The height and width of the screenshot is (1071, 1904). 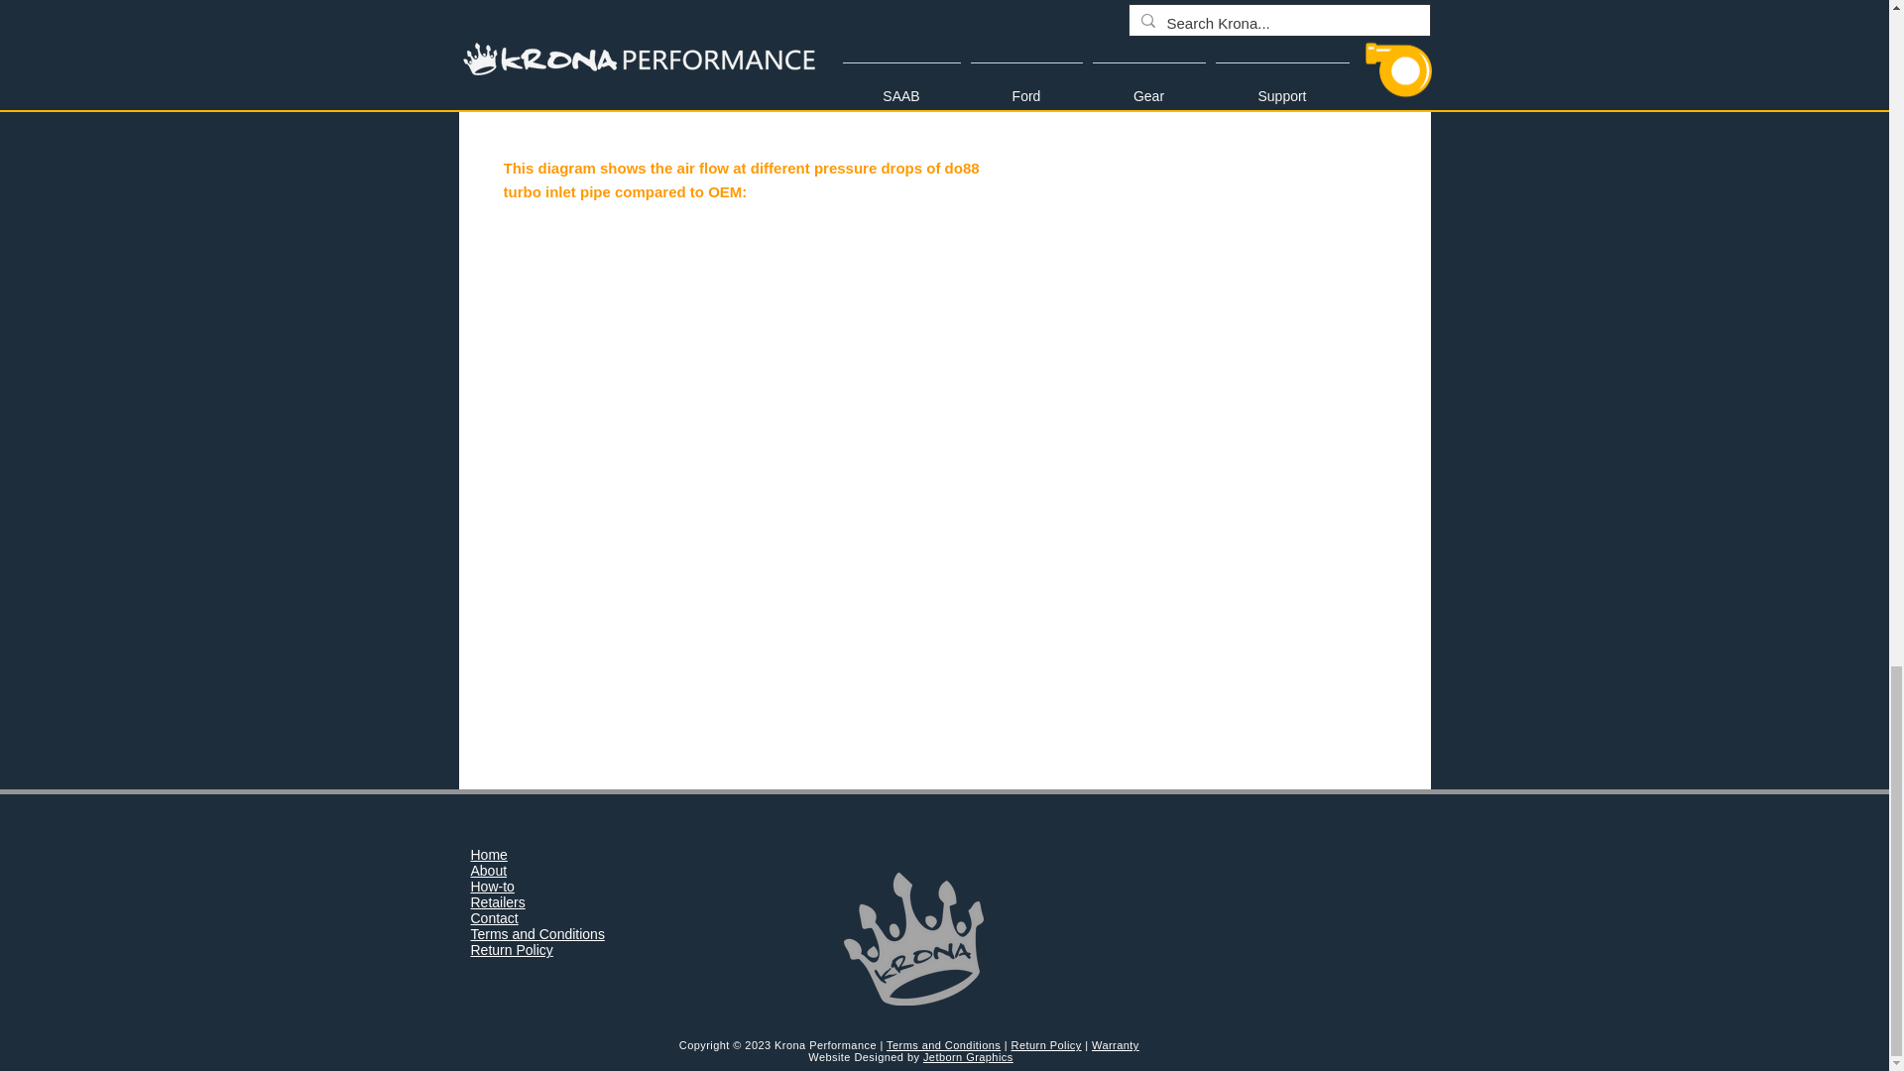 What do you see at coordinates (511, 950) in the screenshot?
I see `Return Policy` at bounding box center [511, 950].